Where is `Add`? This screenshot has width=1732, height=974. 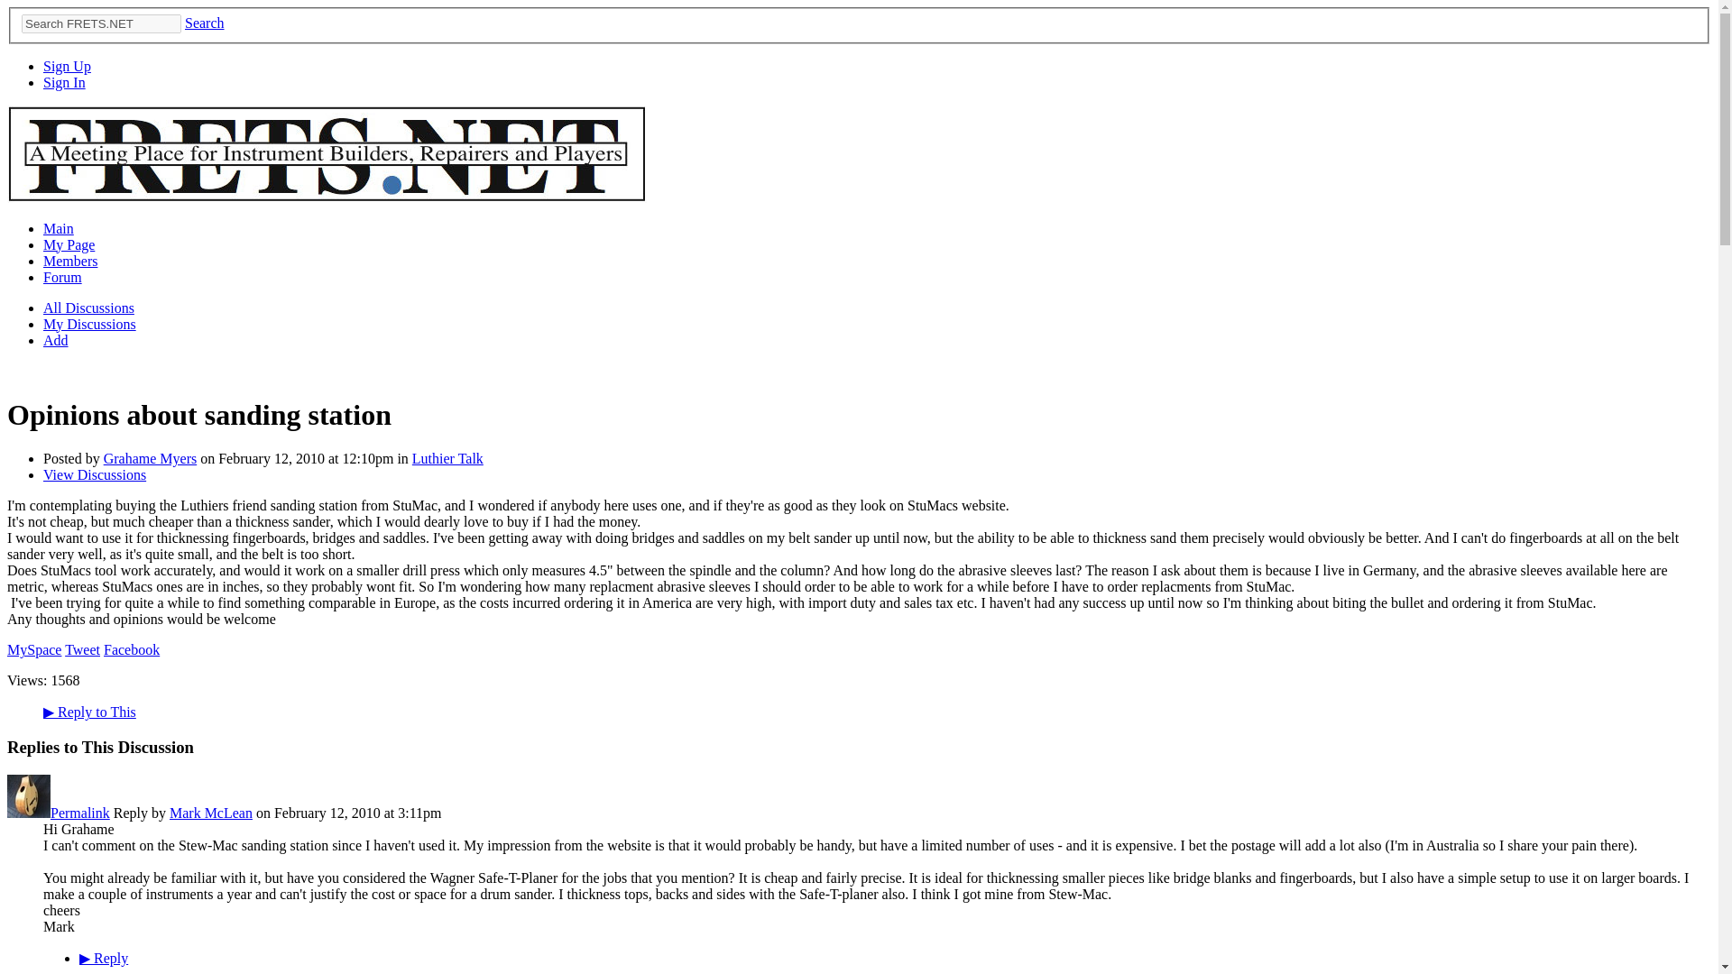
Add is located at coordinates (56, 340).